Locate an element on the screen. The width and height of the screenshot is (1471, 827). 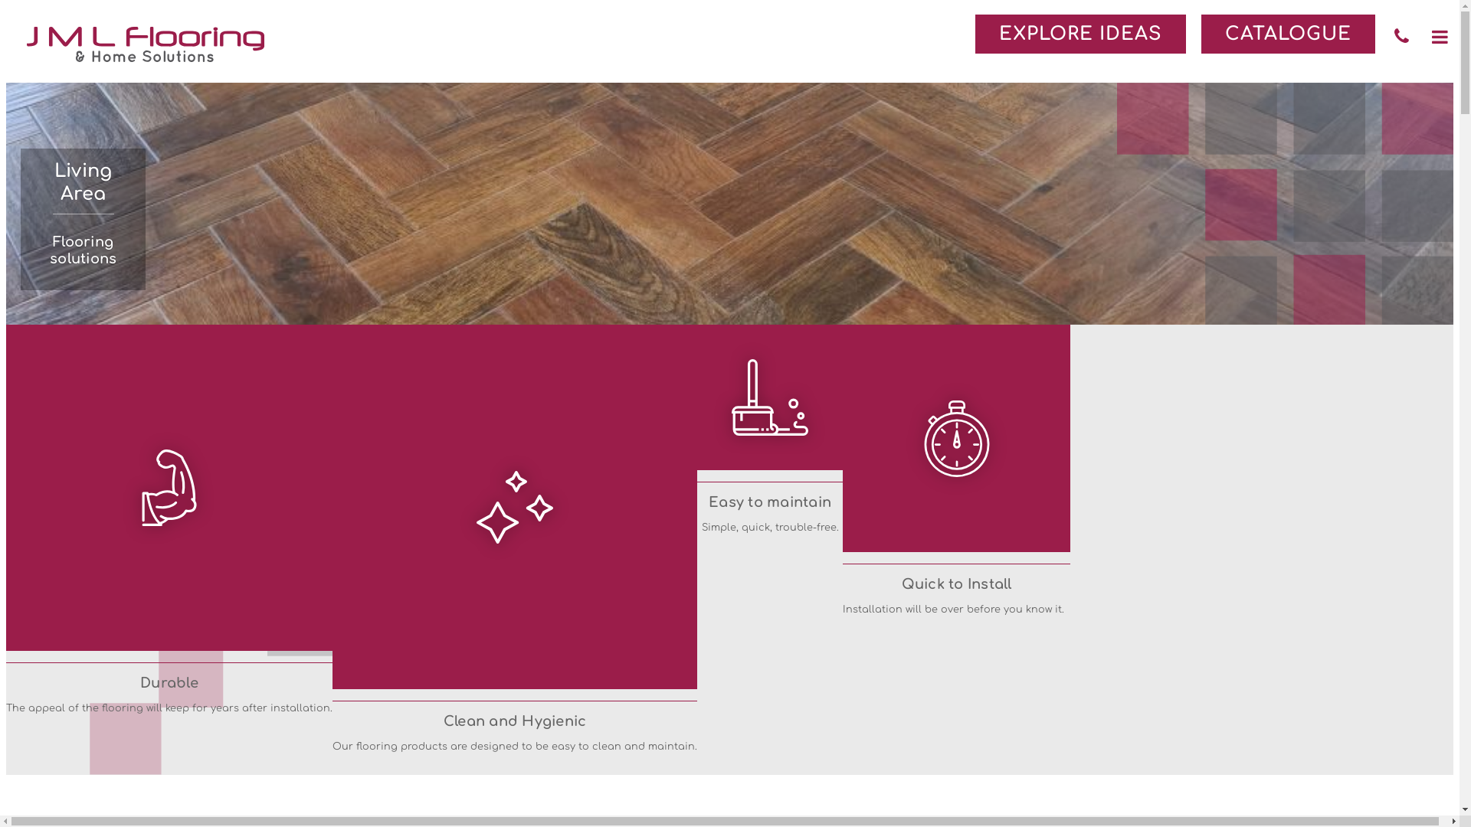
Telephone Number:0437 004 690 is located at coordinates (1402, 37).